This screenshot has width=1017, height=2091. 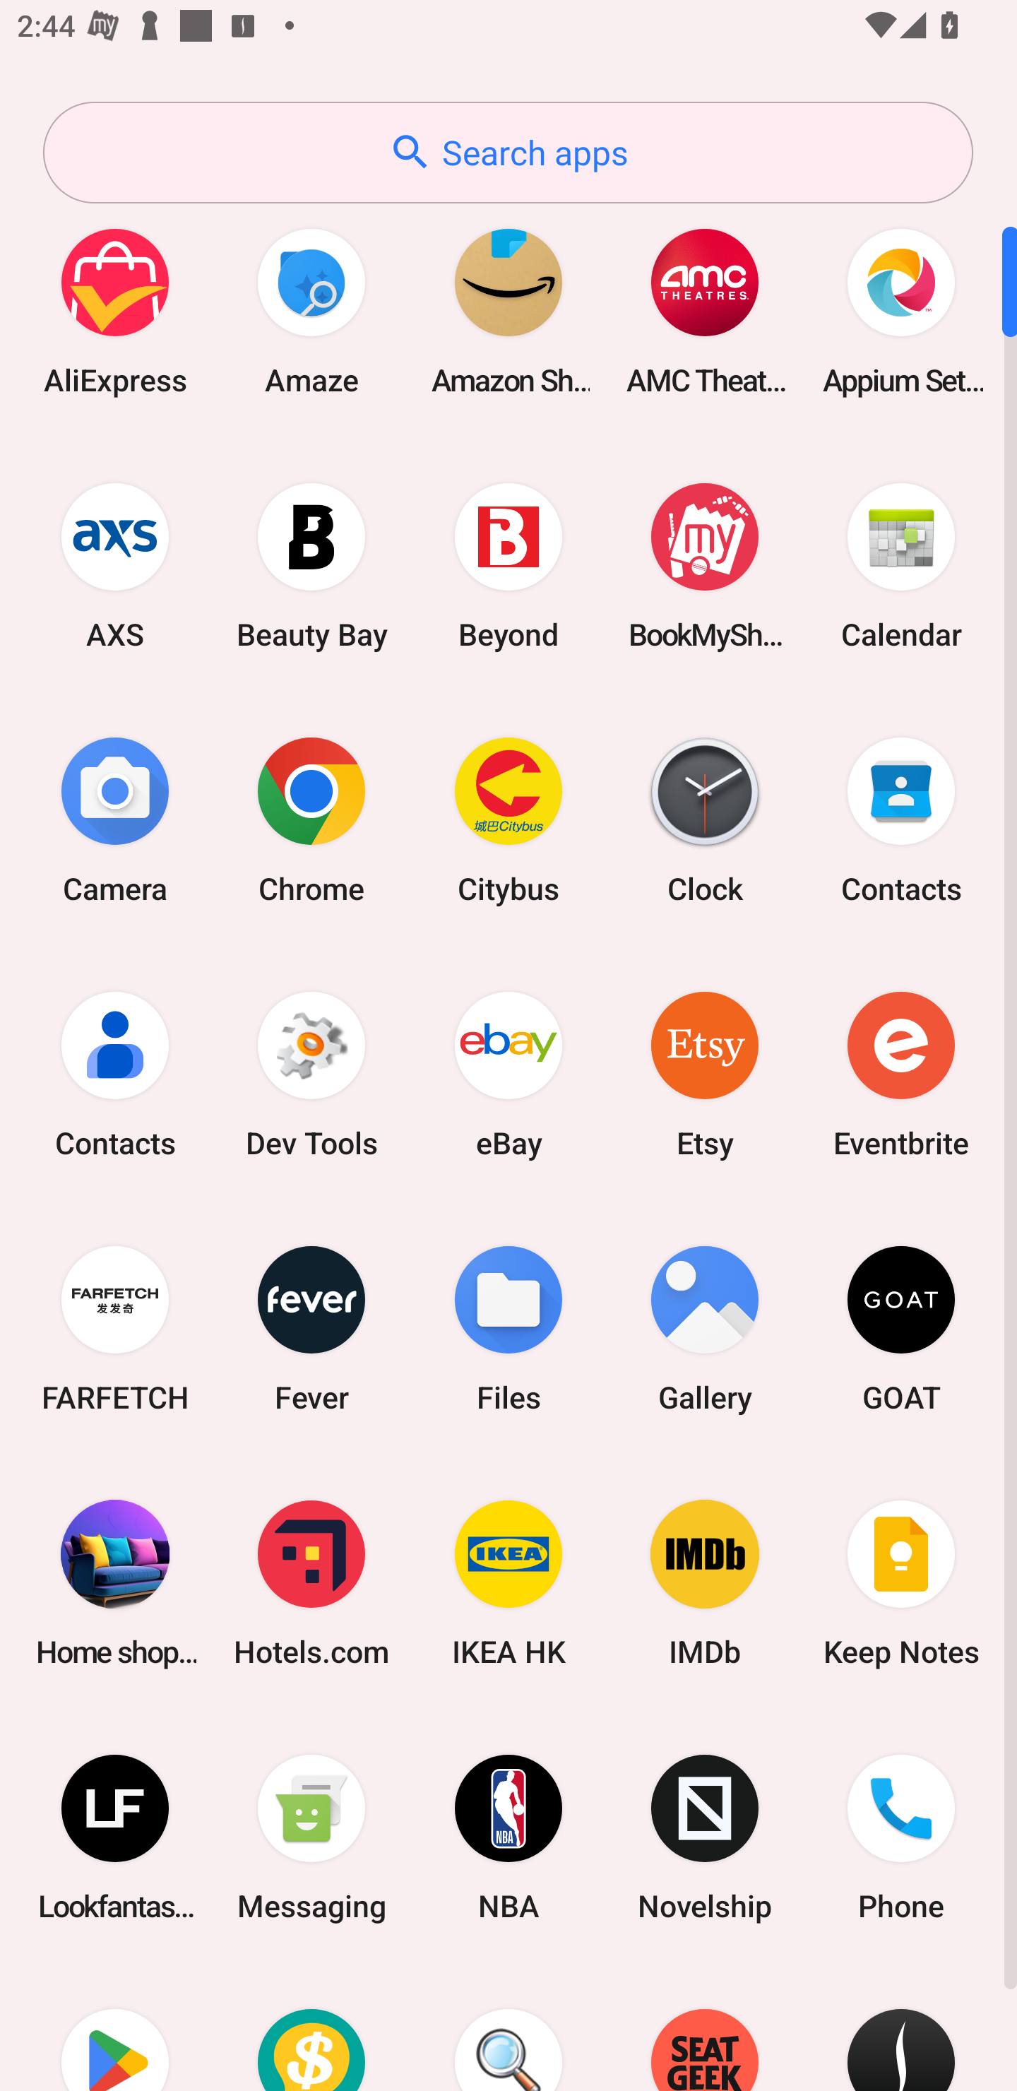 What do you see at coordinates (705, 1838) in the screenshot?
I see `Novelship` at bounding box center [705, 1838].